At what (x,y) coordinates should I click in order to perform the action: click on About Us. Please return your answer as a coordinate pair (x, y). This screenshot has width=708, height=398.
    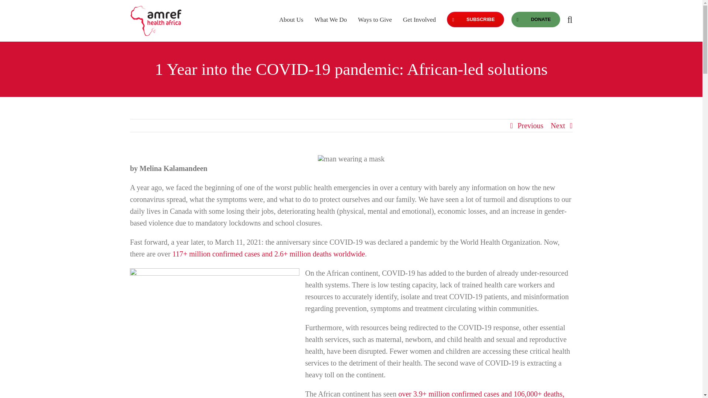
    Looking at the image, I should click on (291, 19).